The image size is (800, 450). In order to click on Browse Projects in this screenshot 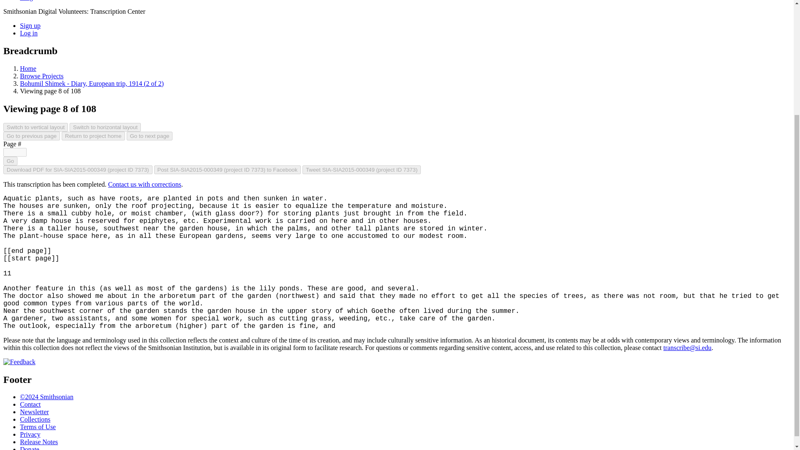, I will do `click(42, 76)`.